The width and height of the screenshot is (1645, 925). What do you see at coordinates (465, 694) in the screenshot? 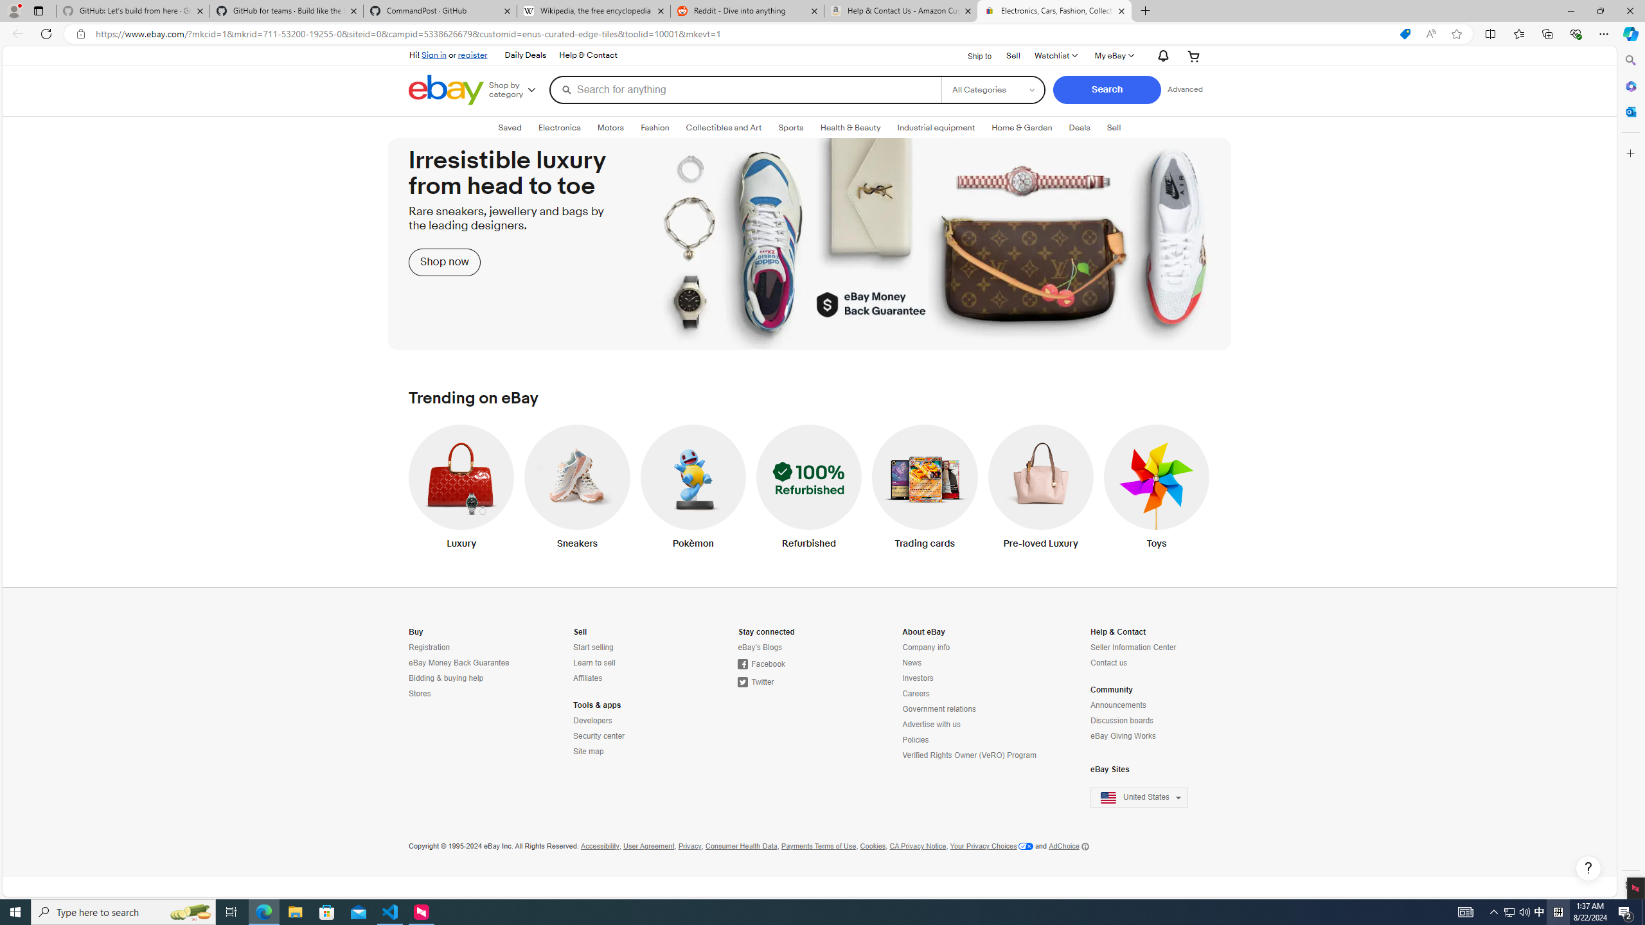
I see `Stores` at bounding box center [465, 694].